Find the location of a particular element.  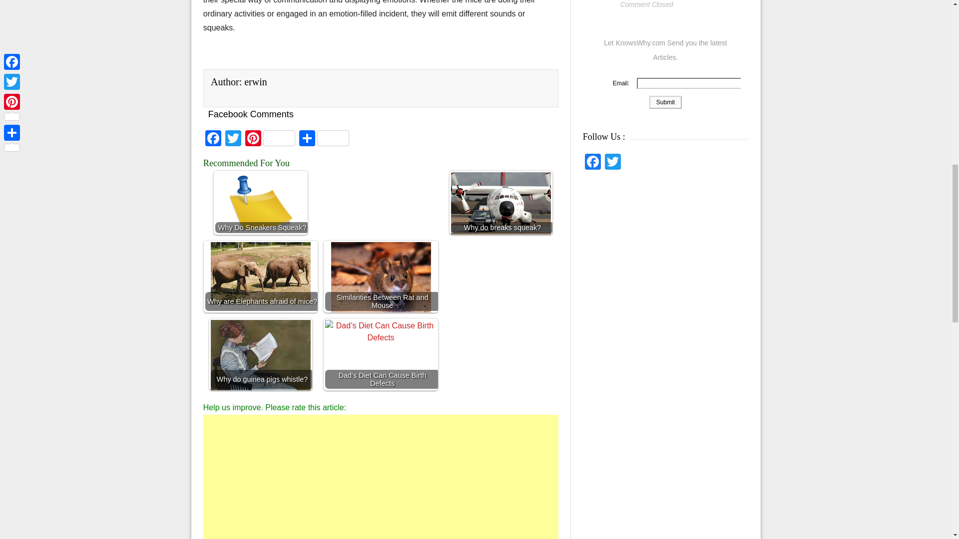

Pinterest is located at coordinates (270, 140).